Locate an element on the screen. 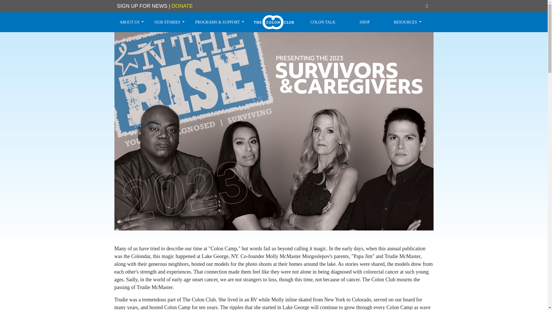 The height and width of the screenshot is (310, 552). ABOUT US is located at coordinates (132, 22).